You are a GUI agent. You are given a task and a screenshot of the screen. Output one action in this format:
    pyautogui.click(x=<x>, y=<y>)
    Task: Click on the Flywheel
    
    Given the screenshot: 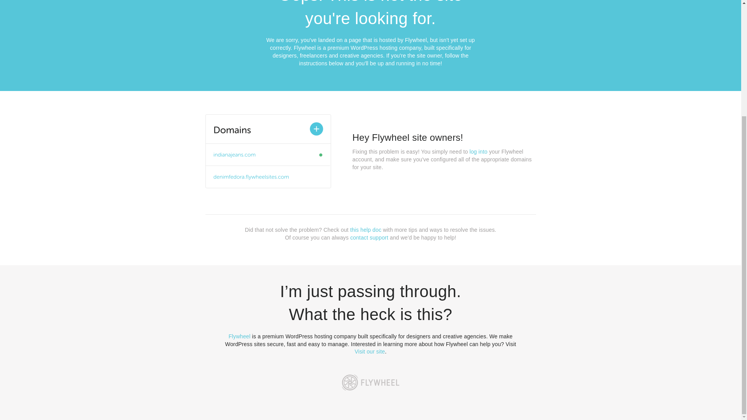 What is the action you would take?
    pyautogui.click(x=239, y=336)
    